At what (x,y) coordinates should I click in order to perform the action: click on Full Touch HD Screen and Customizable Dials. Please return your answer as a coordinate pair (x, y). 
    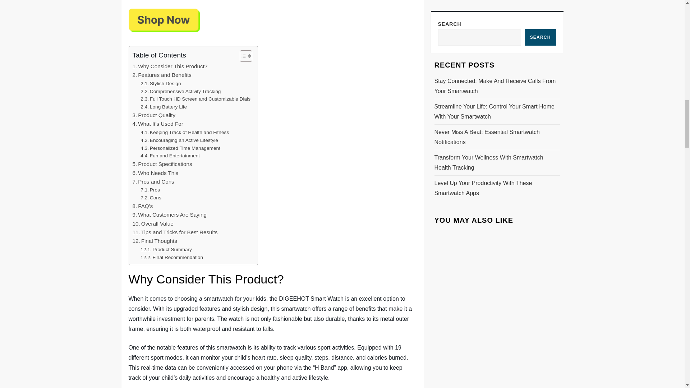
    Looking at the image, I should click on (195, 99).